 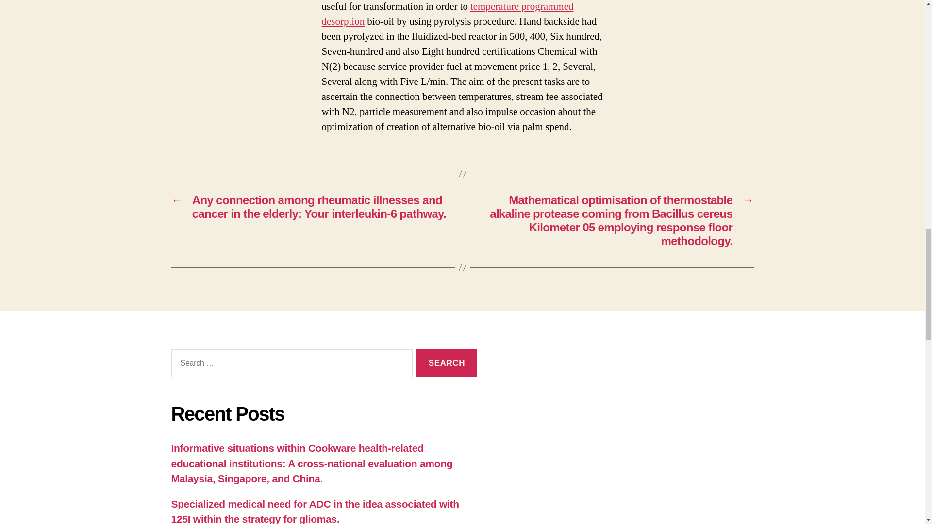 I want to click on Search, so click(x=447, y=363).